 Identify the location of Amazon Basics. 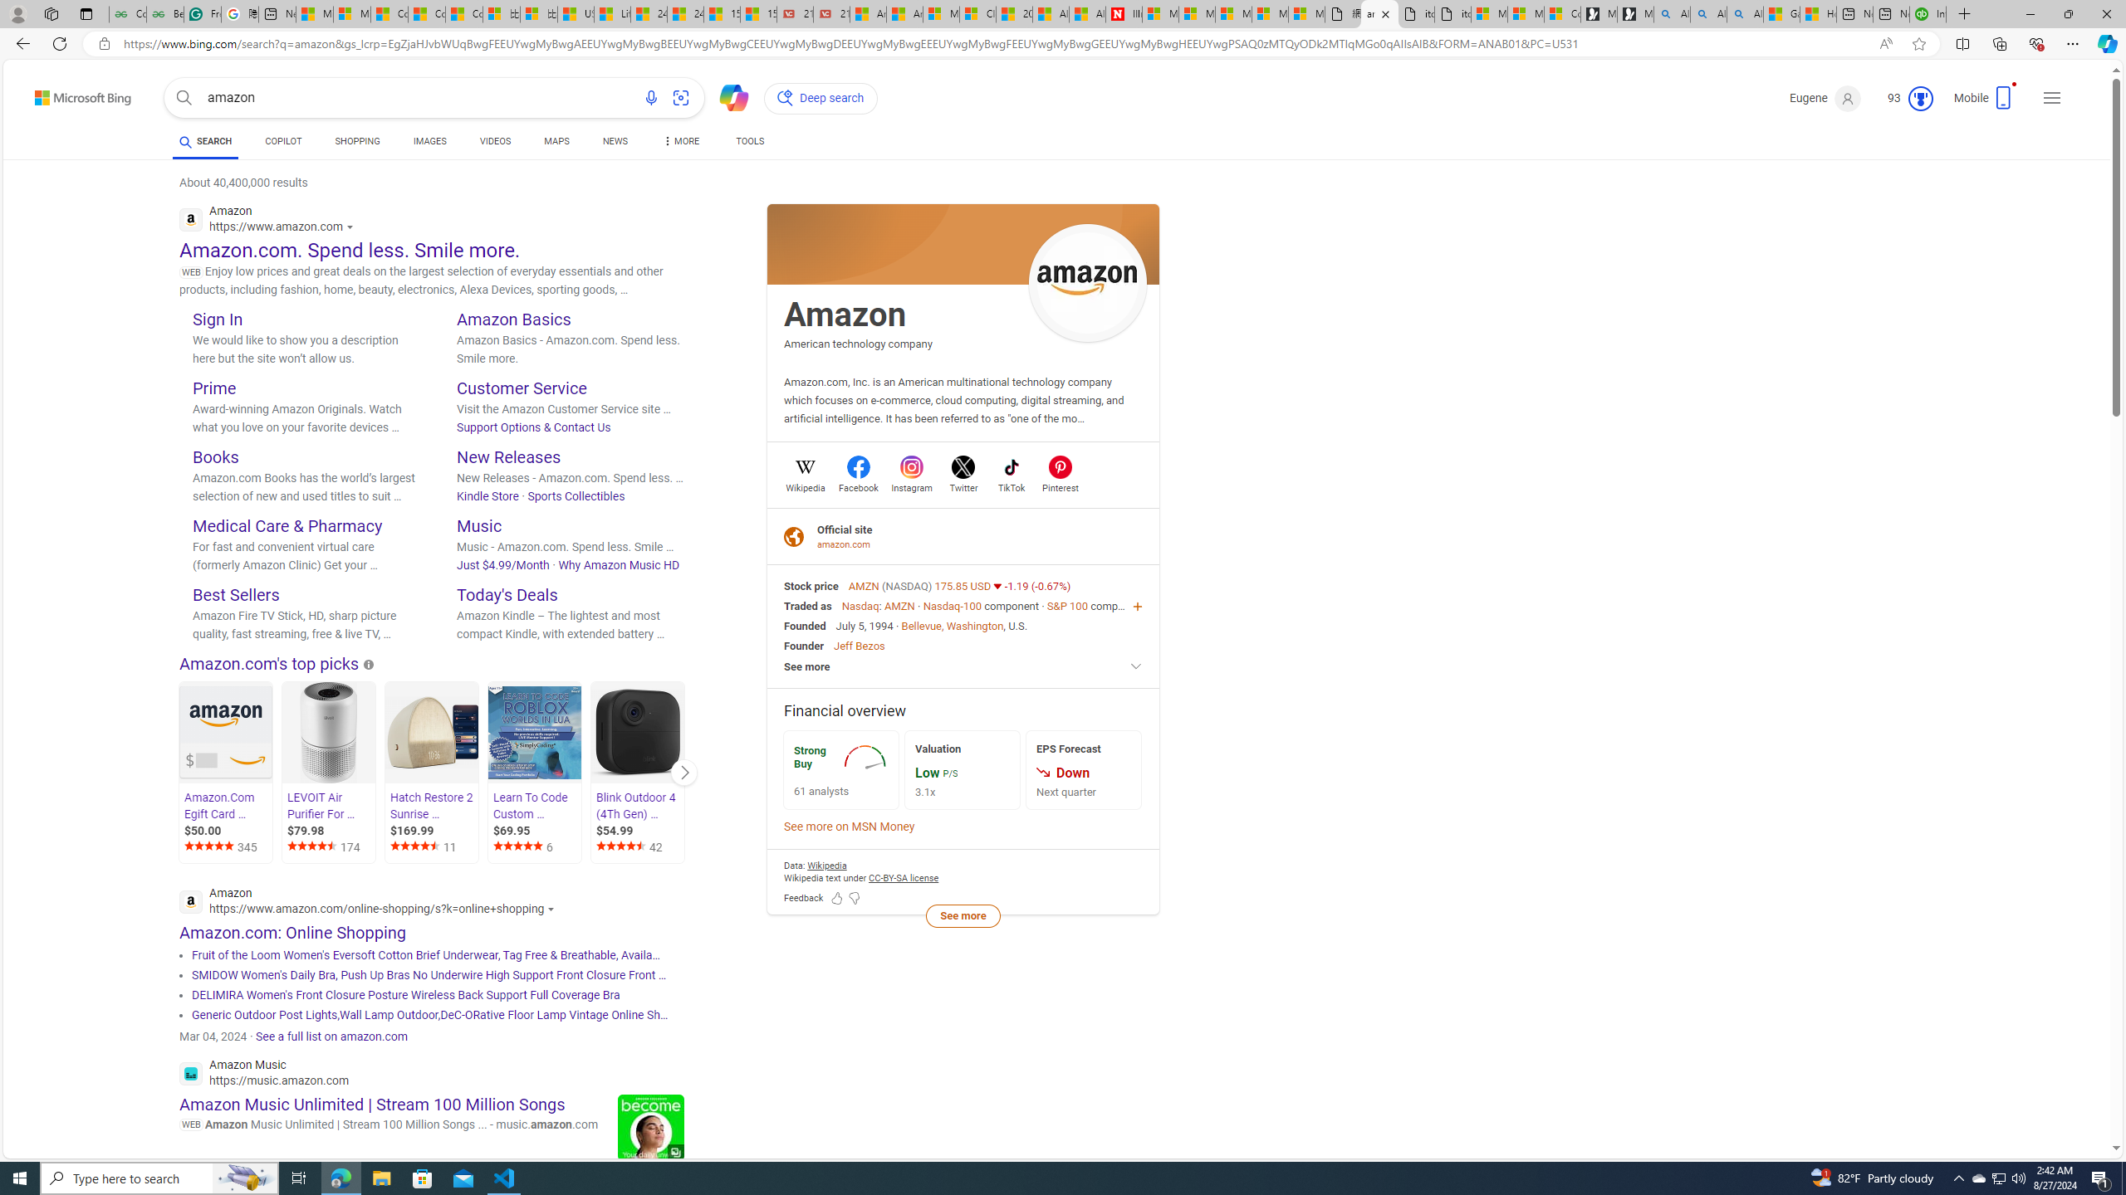
(514, 319).